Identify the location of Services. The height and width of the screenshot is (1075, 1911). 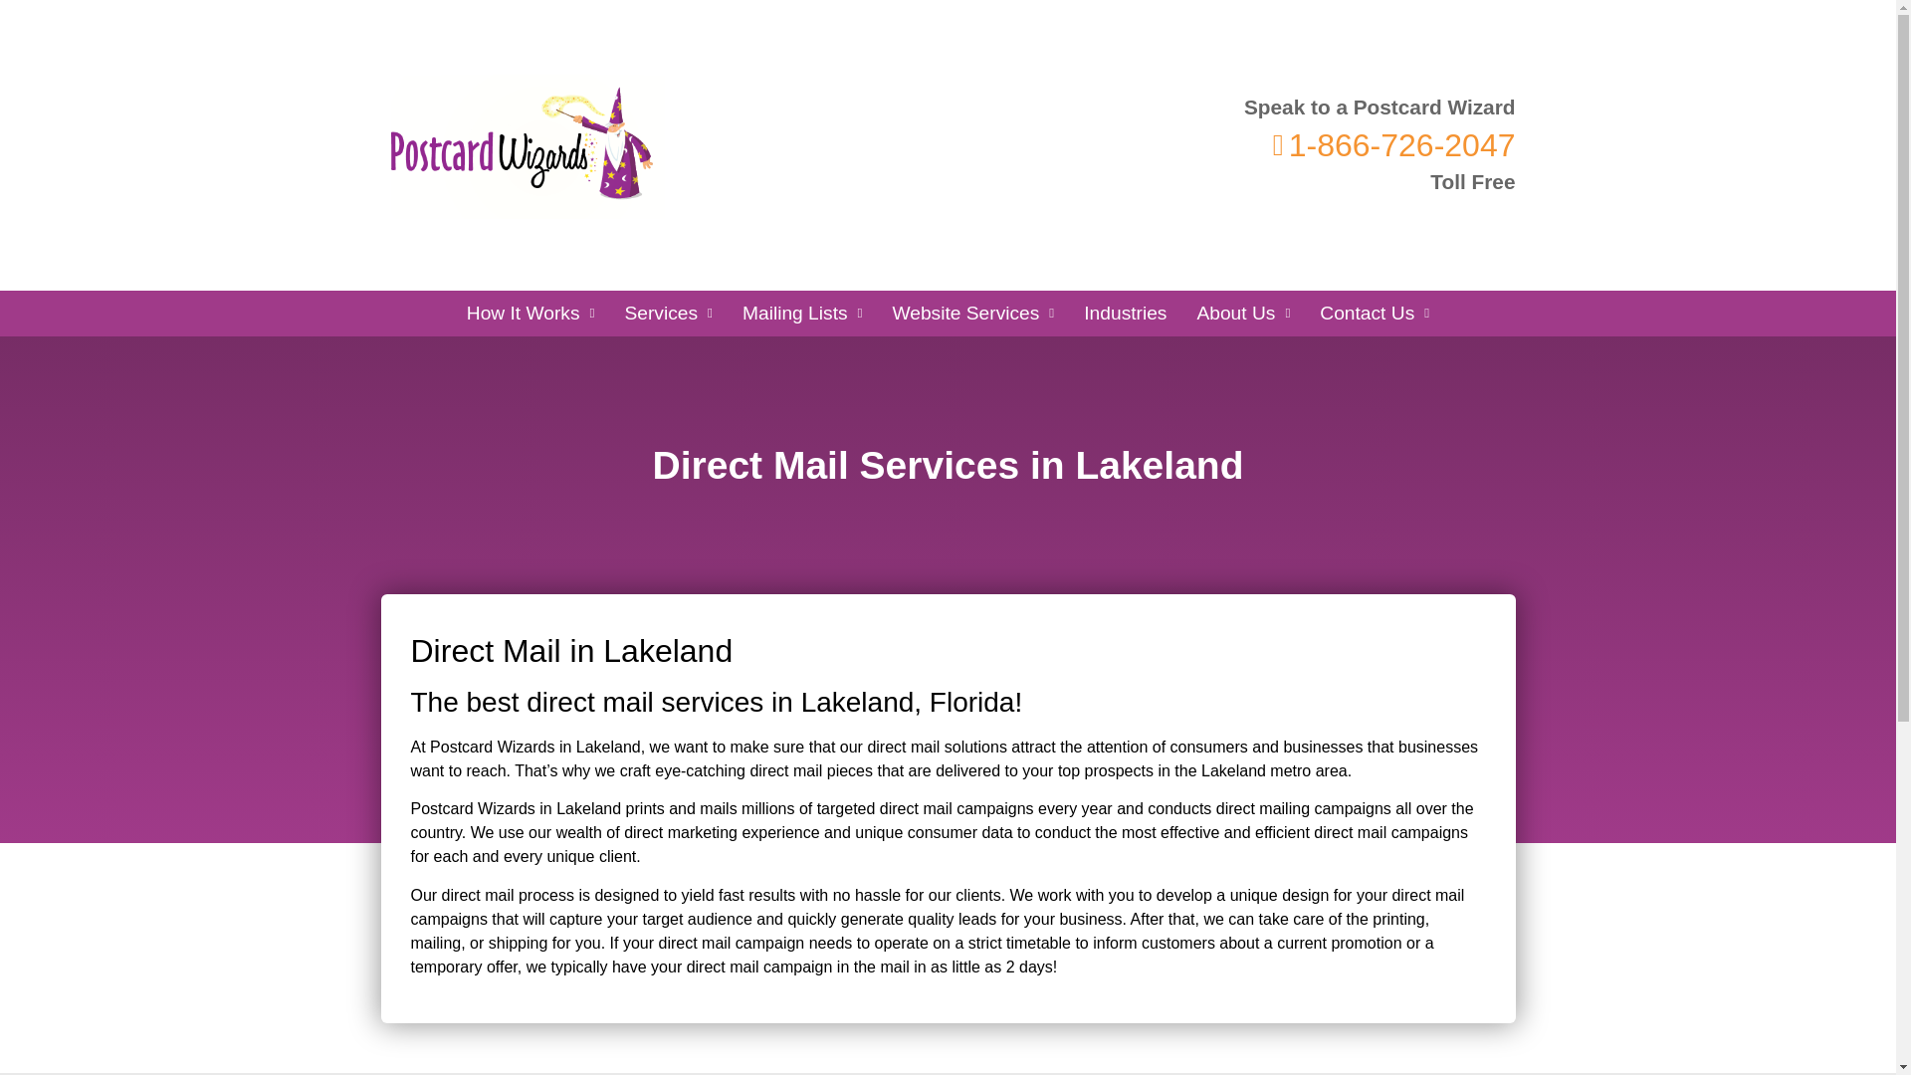
(669, 313).